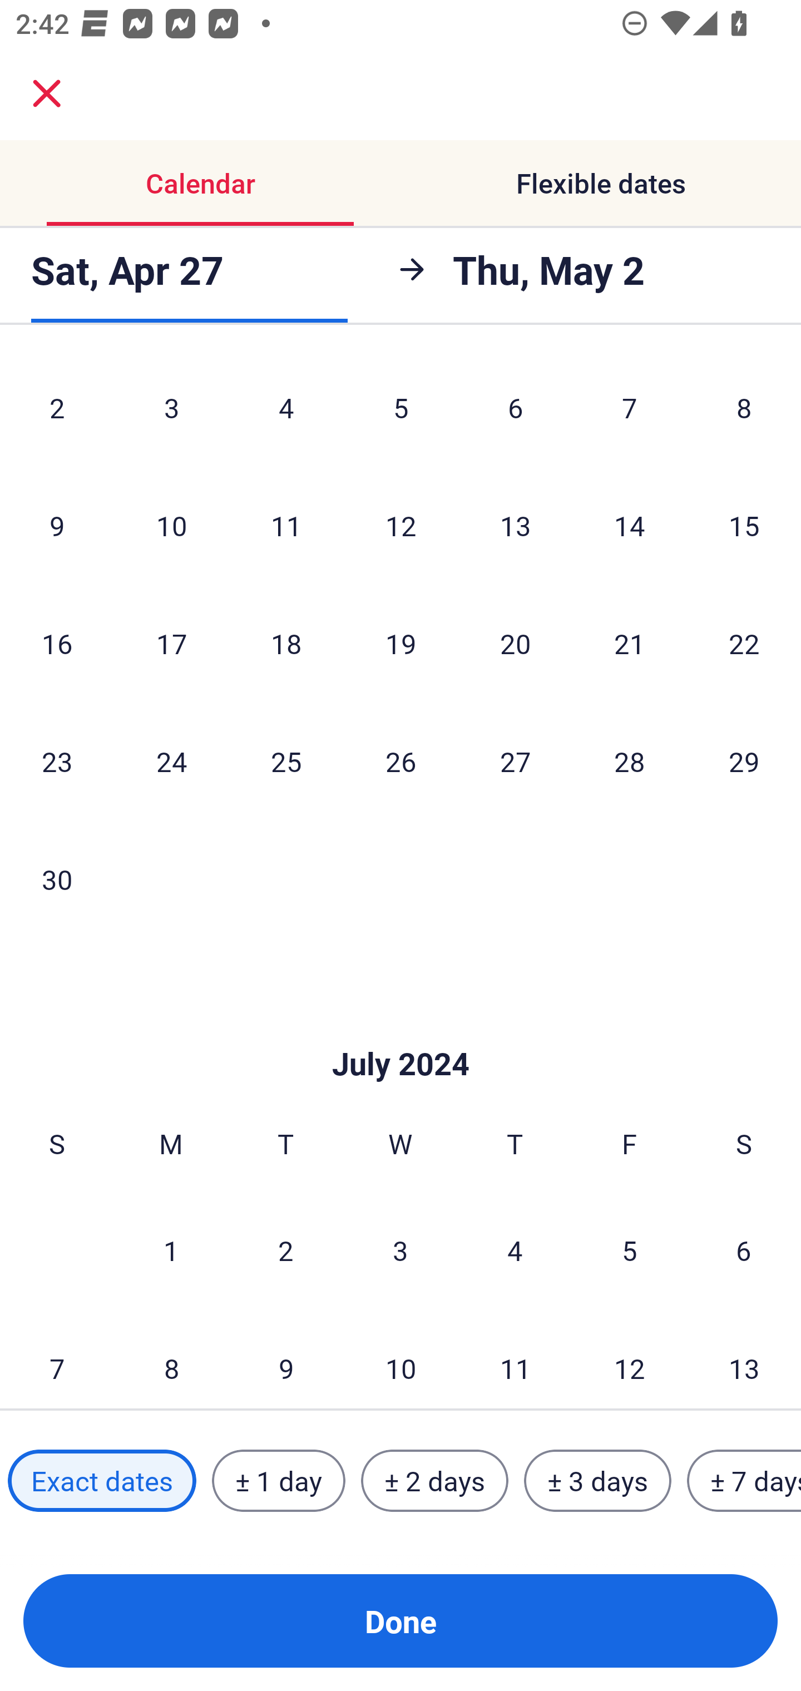  What do you see at coordinates (515, 761) in the screenshot?
I see `27 Thursday, June 27, 2024` at bounding box center [515, 761].